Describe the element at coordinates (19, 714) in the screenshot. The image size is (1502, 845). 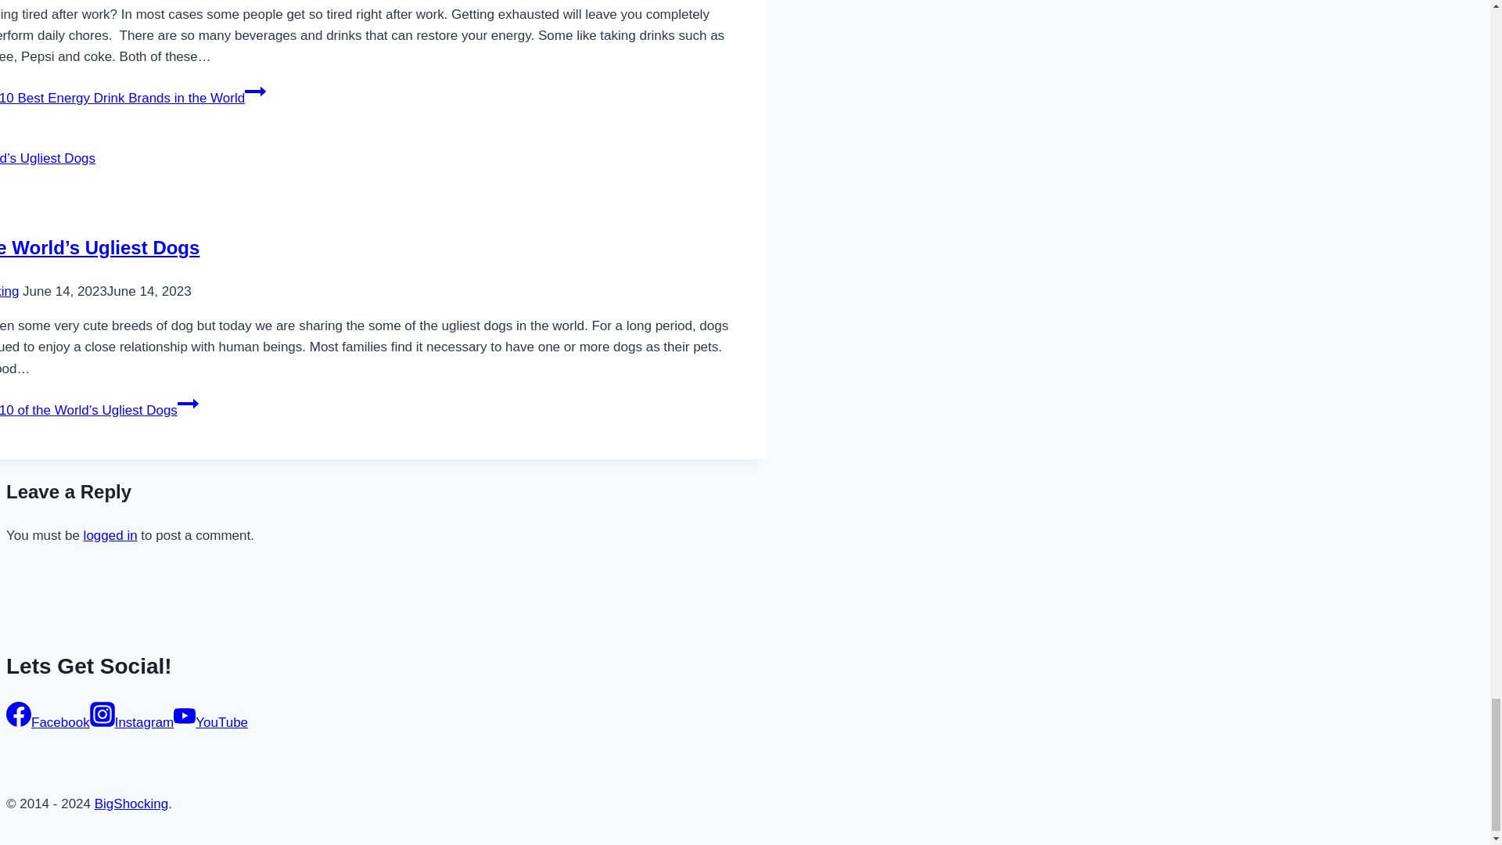
I see `Facebook` at that location.